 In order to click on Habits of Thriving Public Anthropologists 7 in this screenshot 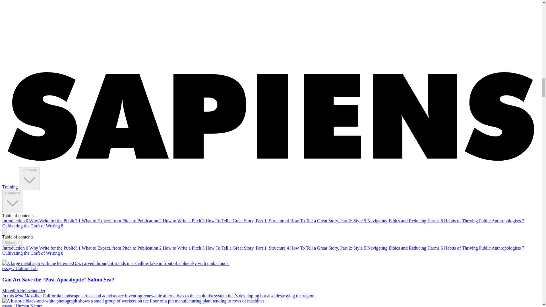, I will do `click(484, 221)`.